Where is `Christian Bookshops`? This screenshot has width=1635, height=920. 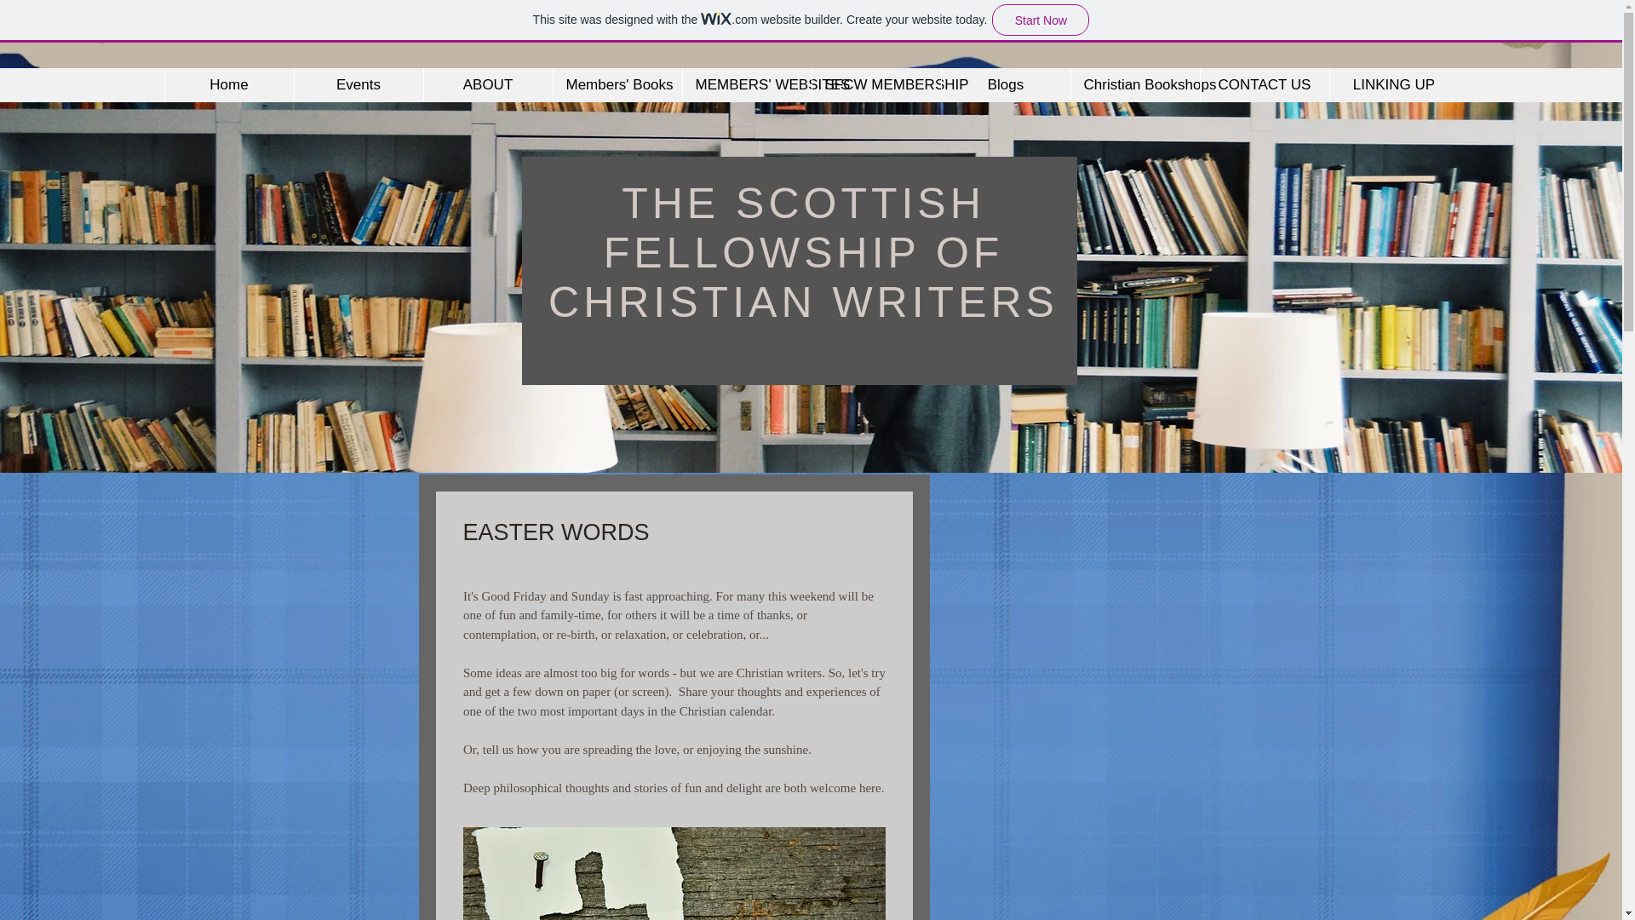
Christian Bookshops is located at coordinates (1133, 84).